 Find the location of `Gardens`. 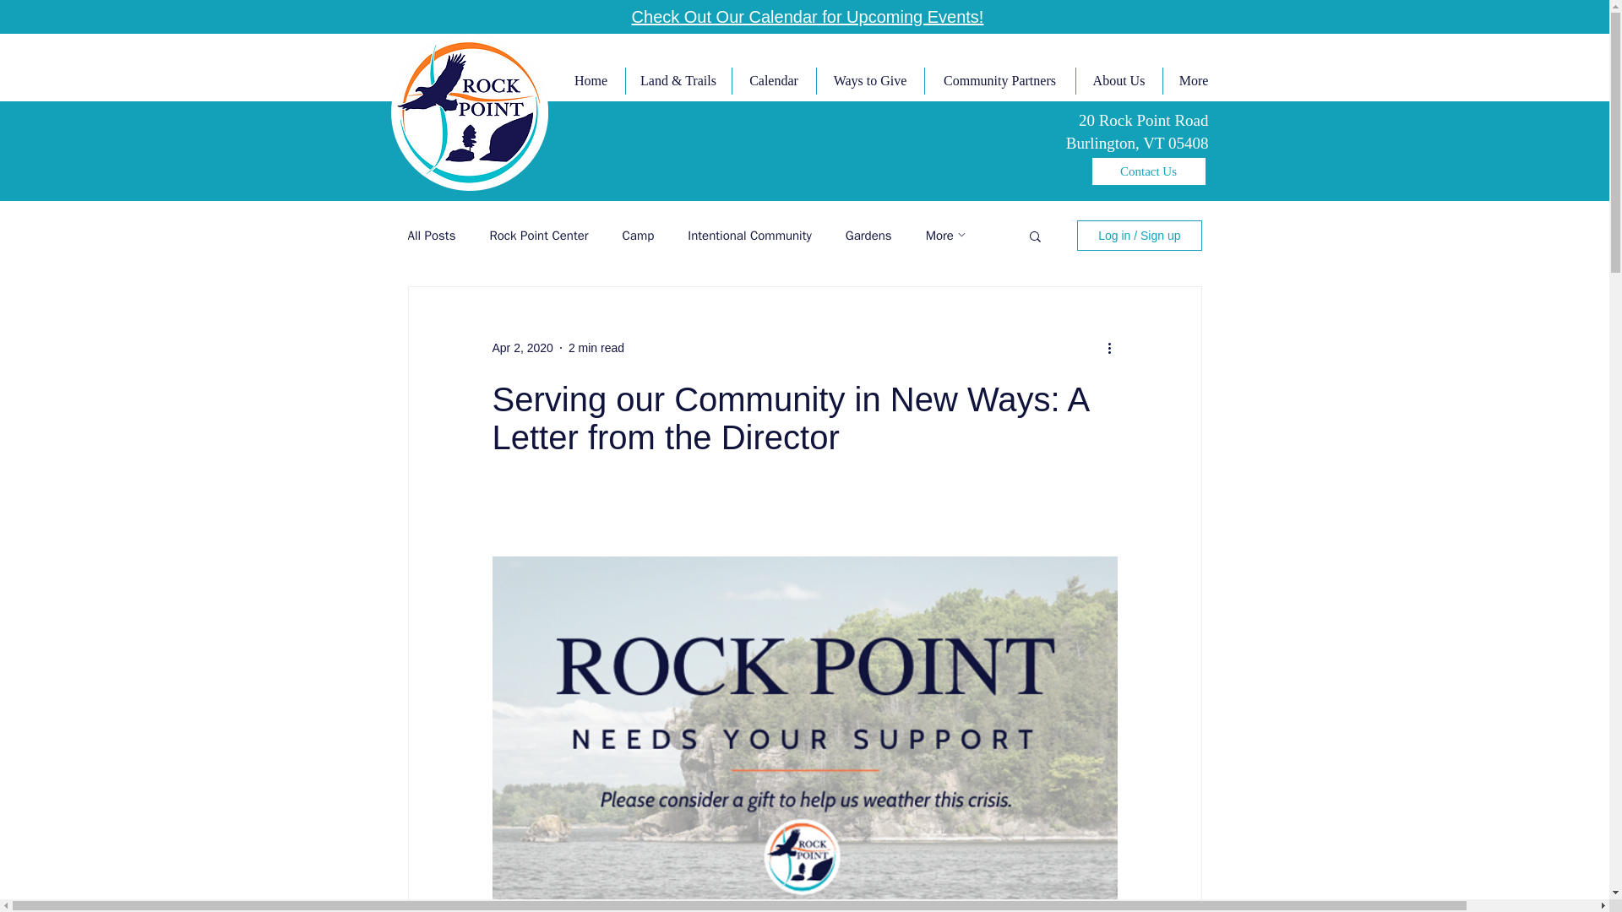

Gardens is located at coordinates (868, 236).